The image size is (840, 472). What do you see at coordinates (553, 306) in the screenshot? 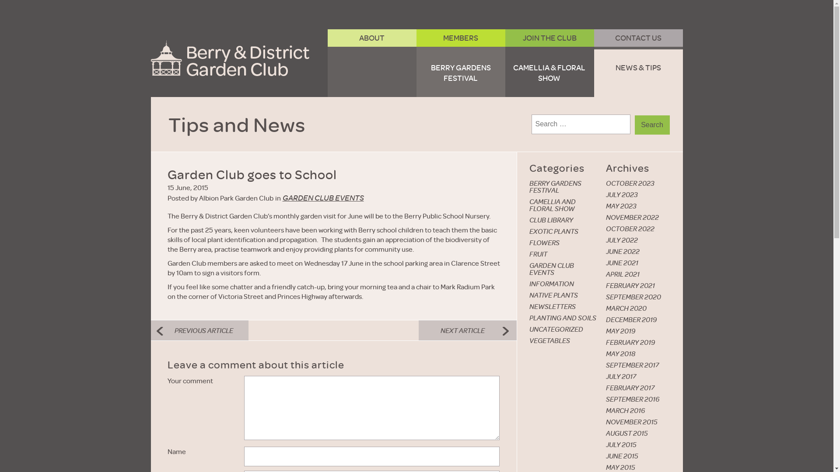
I see `NEWSLETTERS` at bounding box center [553, 306].